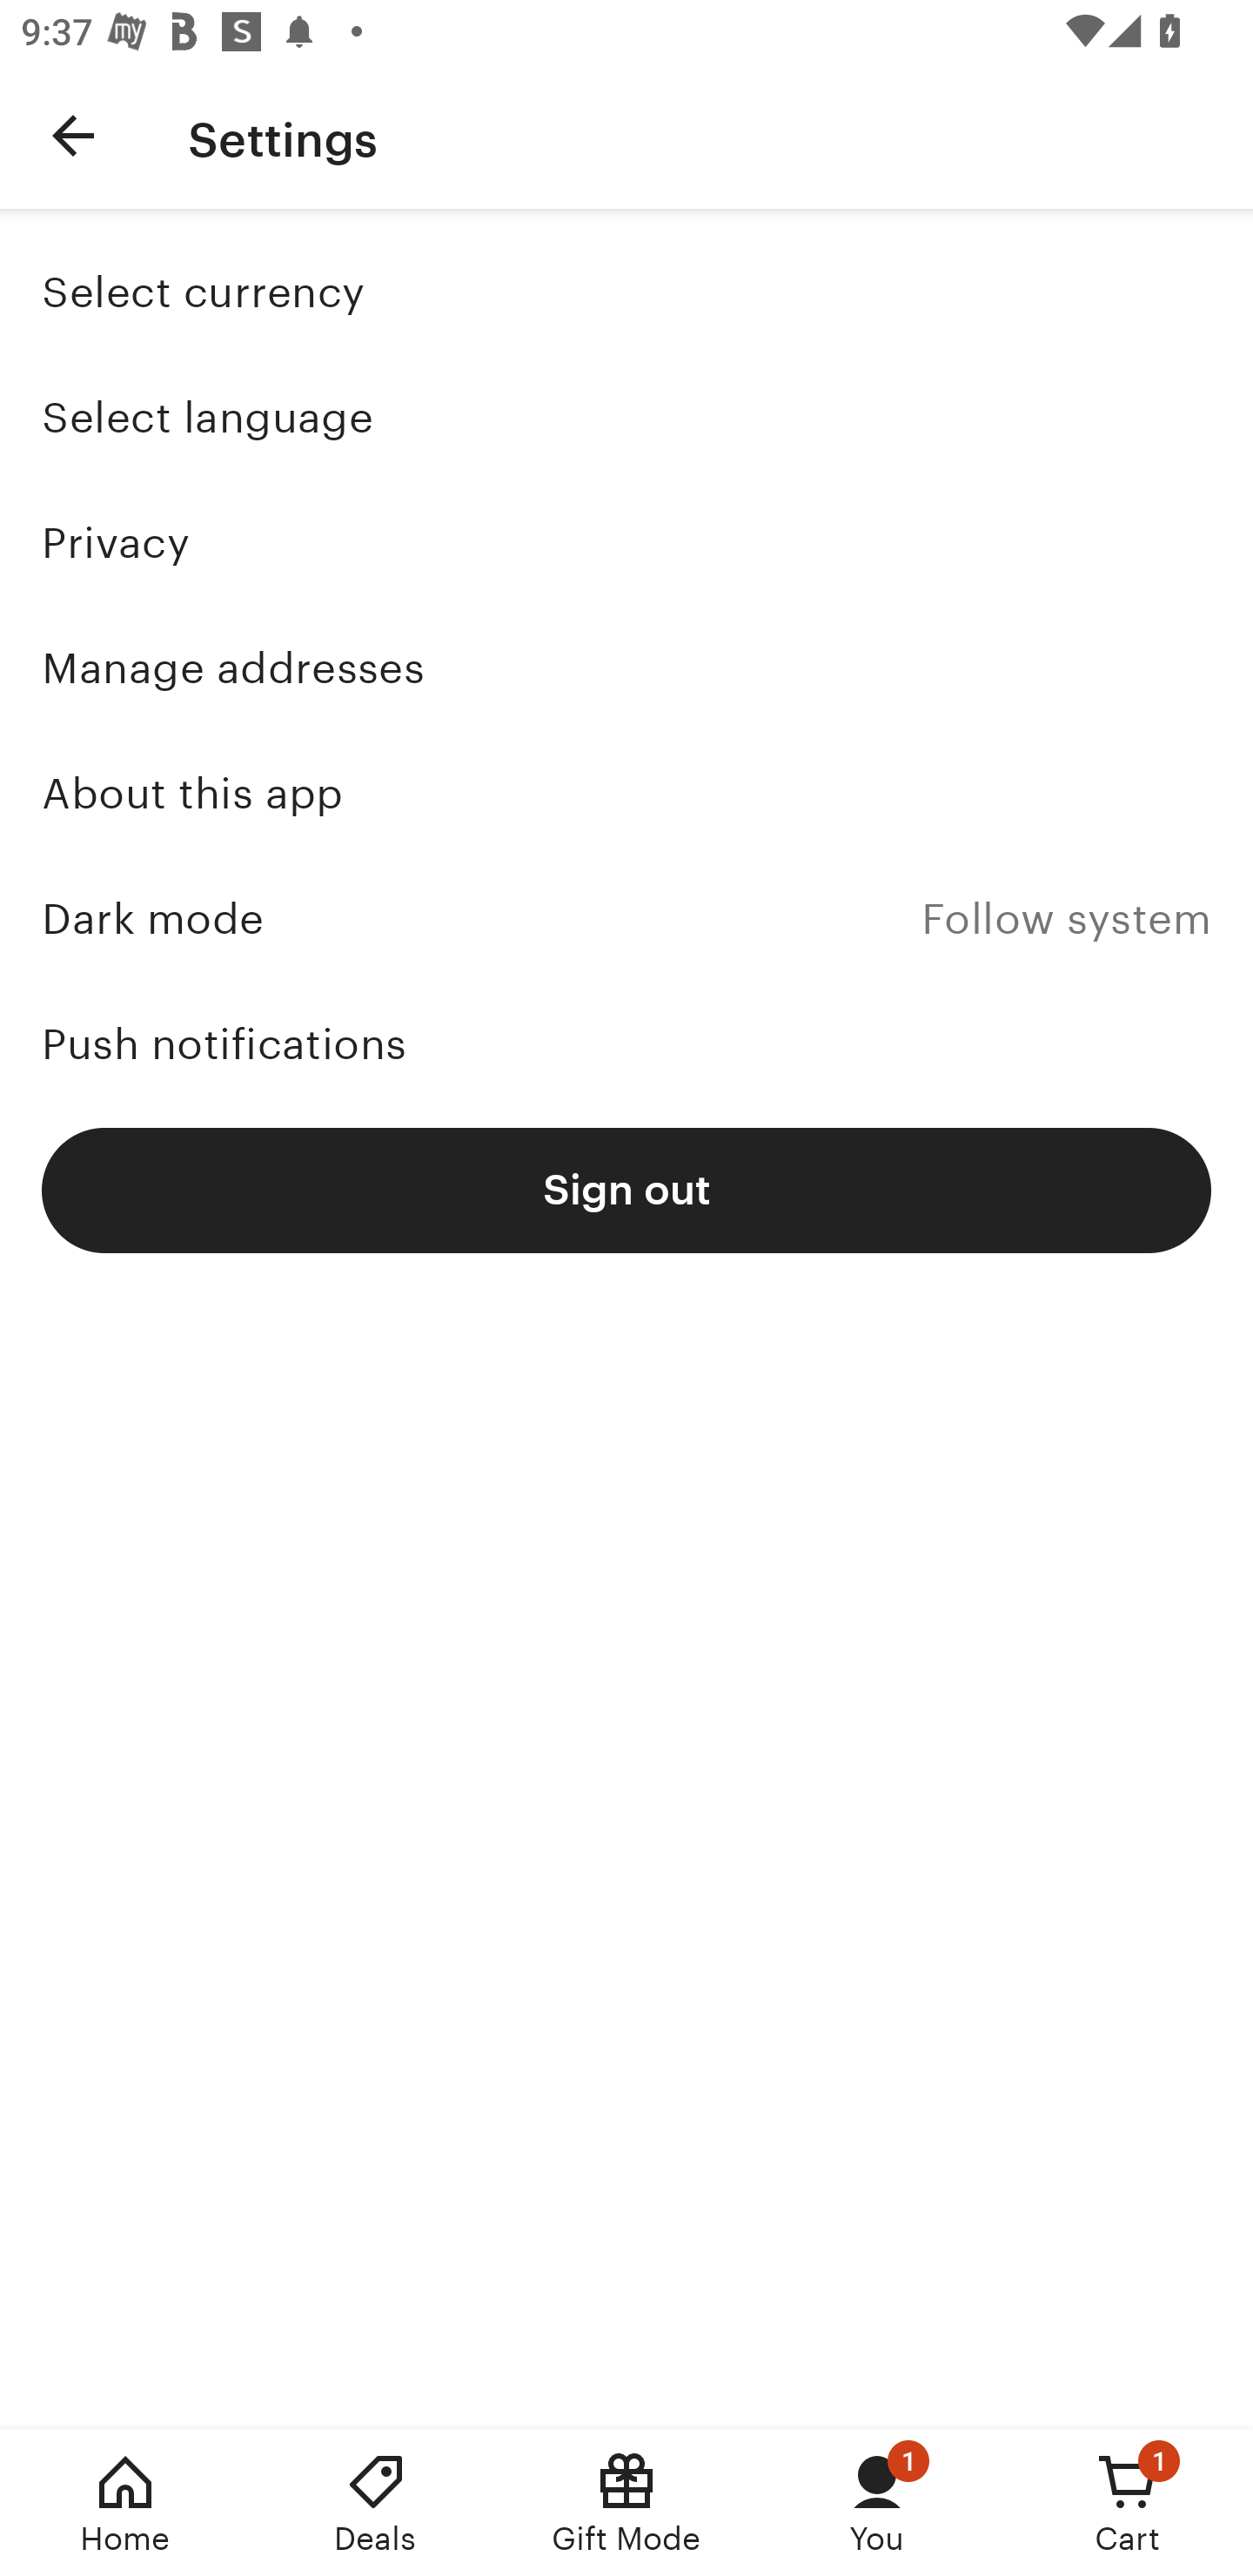  I want to click on Home, so click(125, 2503).